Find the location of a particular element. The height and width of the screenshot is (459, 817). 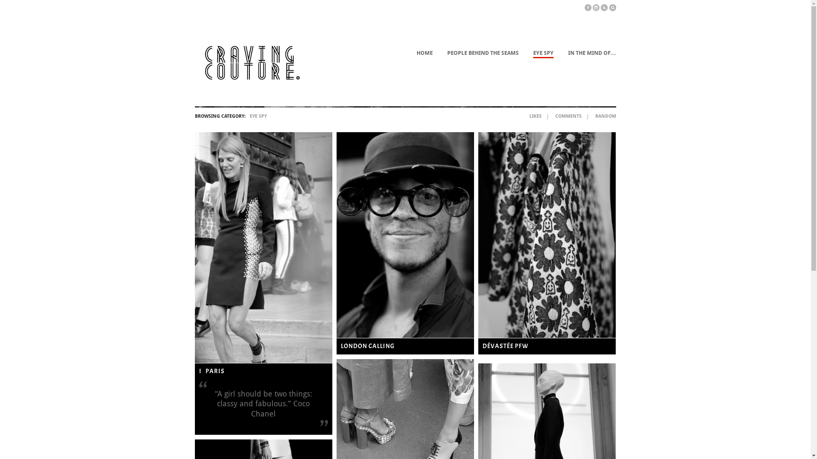

LIKES is located at coordinates (535, 116).